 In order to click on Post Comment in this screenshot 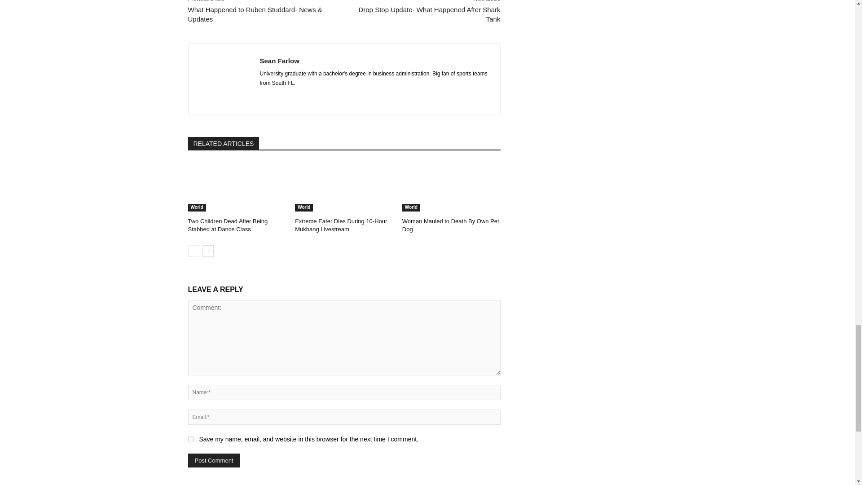, I will do `click(214, 460)`.